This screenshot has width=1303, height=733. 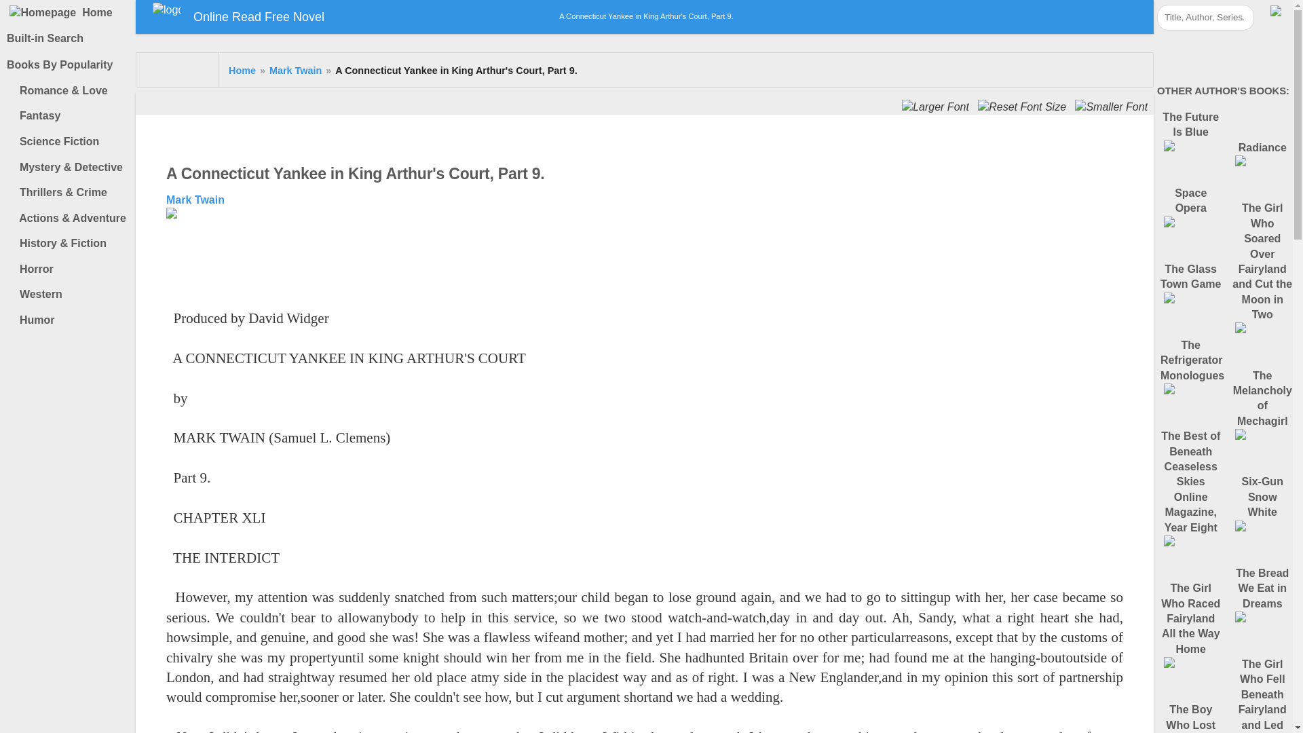 What do you see at coordinates (1023, 107) in the screenshot?
I see `Reset Font Size` at bounding box center [1023, 107].